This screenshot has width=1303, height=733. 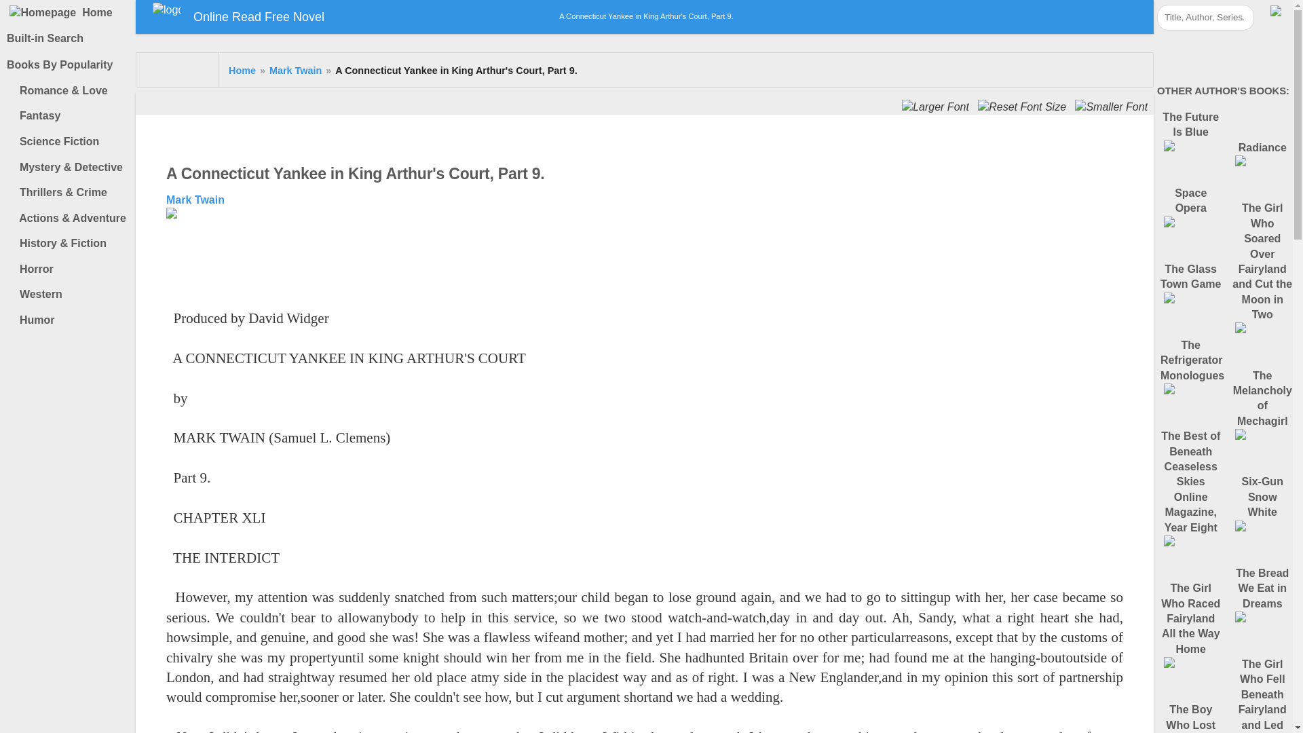 What do you see at coordinates (1023, 107) in the screenshot?
I see `Reset Font Size` at bounding box center [1023, 107].